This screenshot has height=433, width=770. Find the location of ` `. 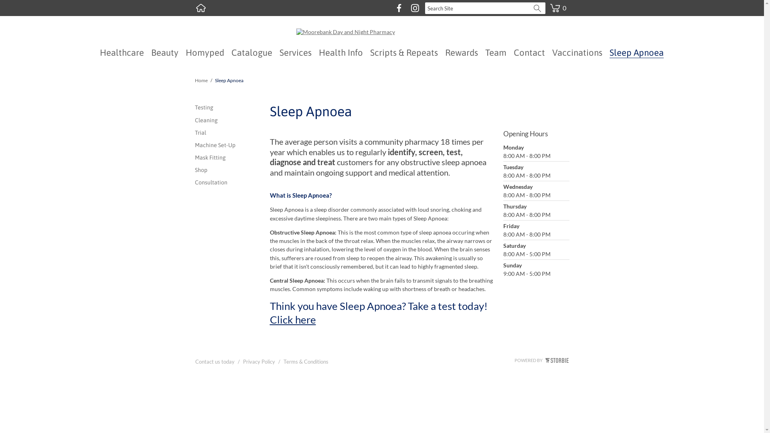

  is located at coordinates (201, 8).